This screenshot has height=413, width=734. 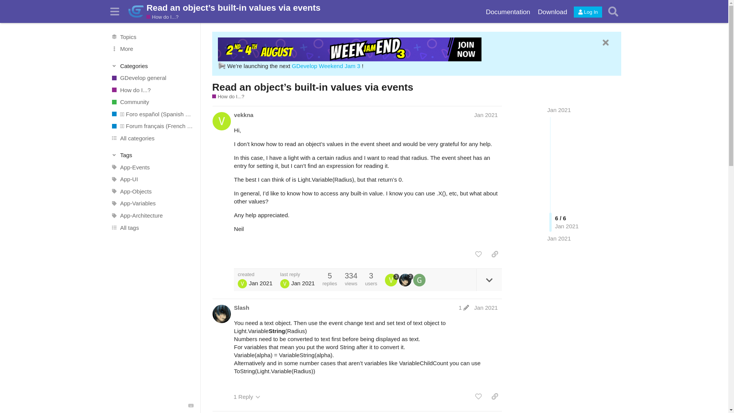 What do you see at coordinates (162, 17) in the screenshot?
I see `How do I...?` at bounding box center [162, 17].